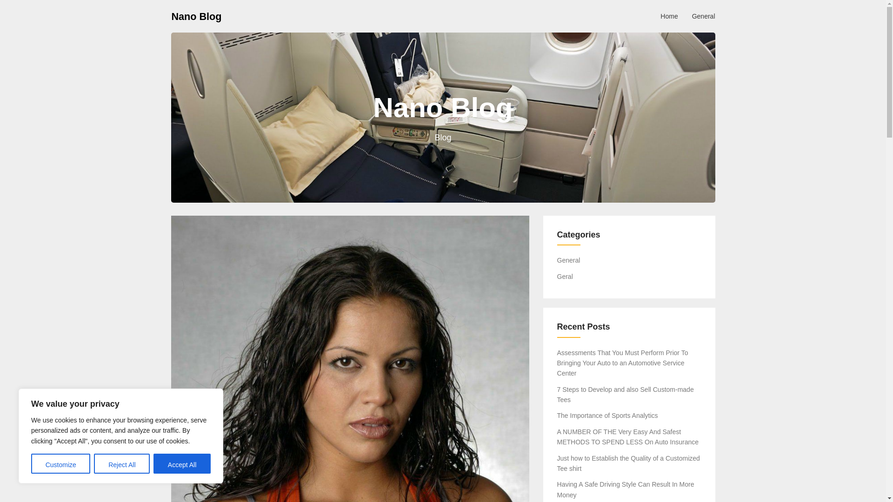  I want to click on Geral, so click(565, 276).